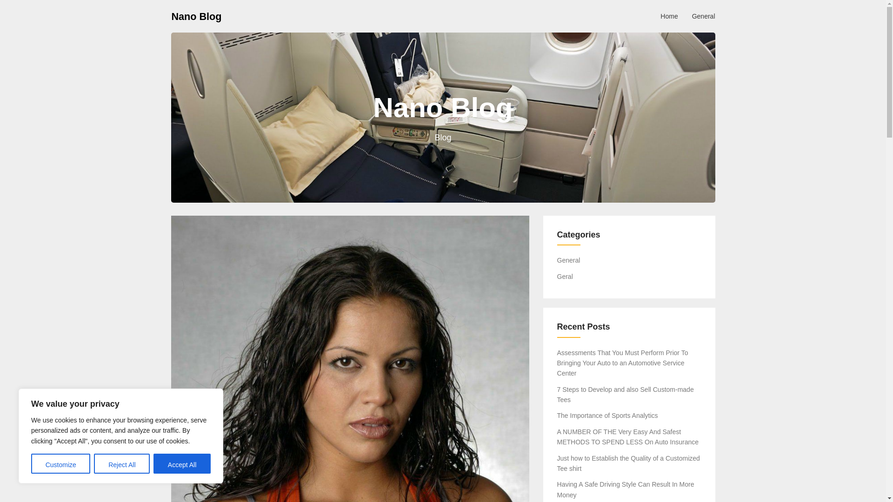  I want to click on Geral, so click(565, 276).